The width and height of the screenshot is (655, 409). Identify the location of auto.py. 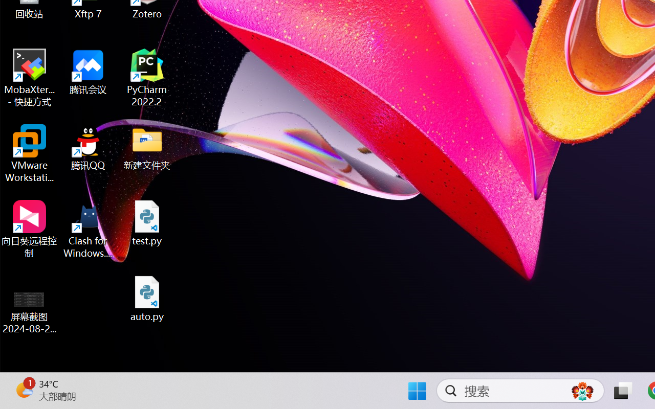
(147, 299).